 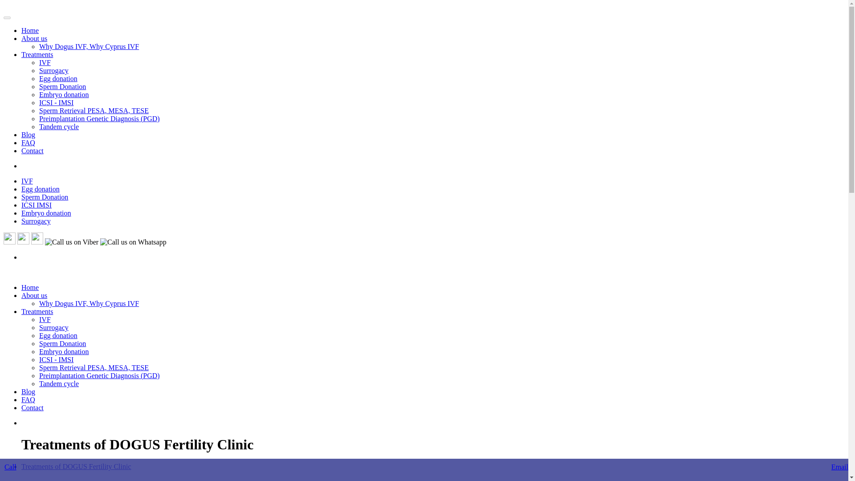 What do you see at coordinates (53, 70) in the screenshot?
I see `Surrogacy` at bounding box center [53, 70].